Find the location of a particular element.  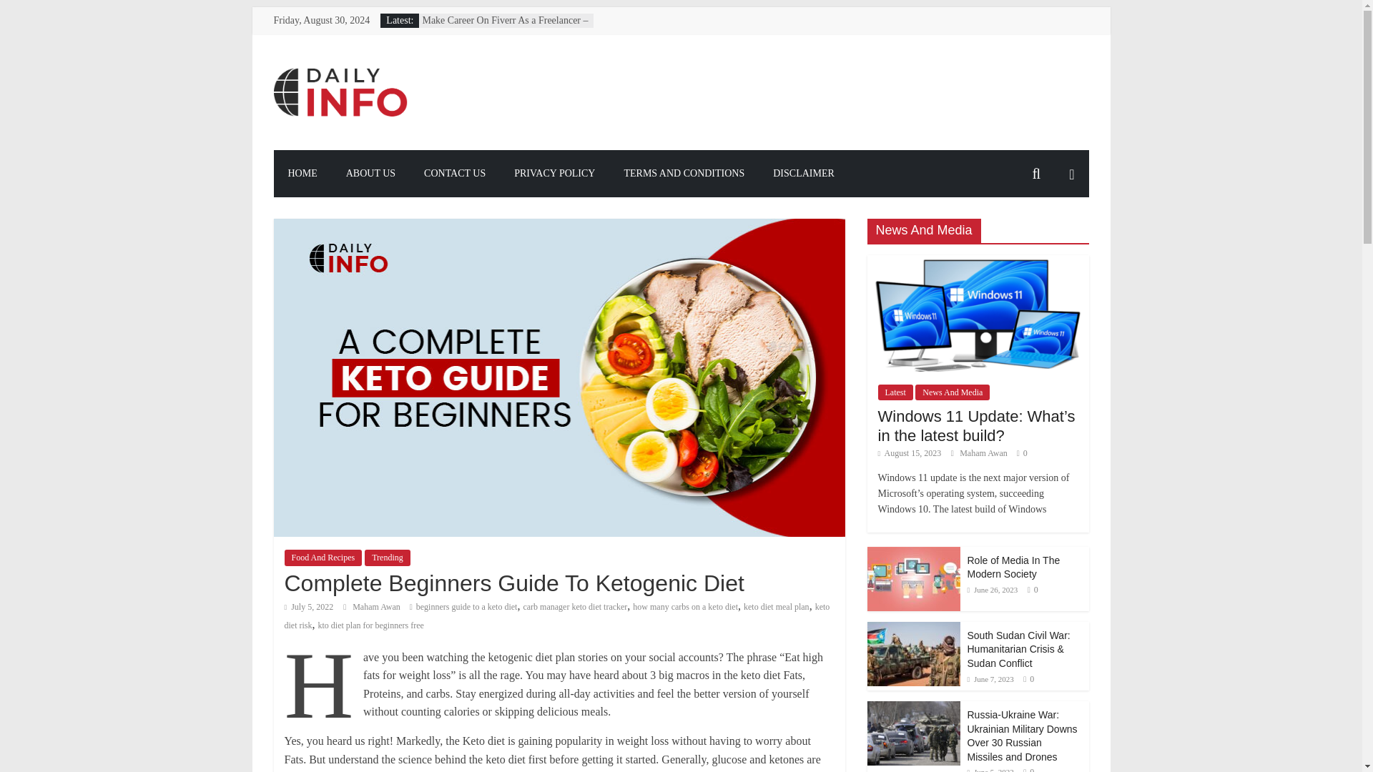

Maham Awan is located at coordinates (984, 453).